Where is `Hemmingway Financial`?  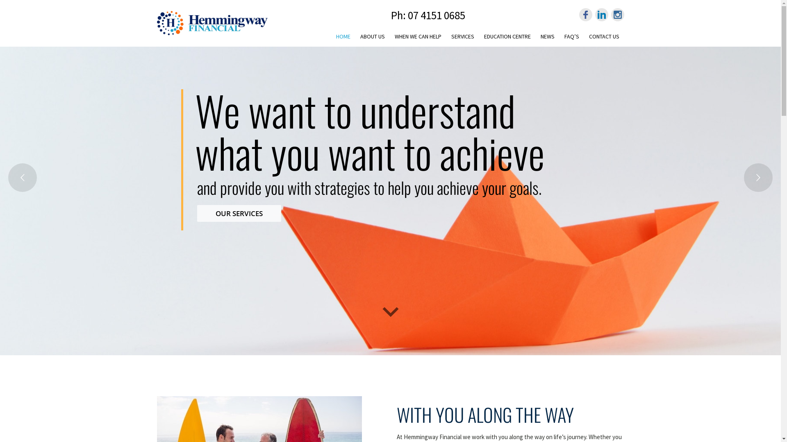
Hemmingway Financial is located at coordinates (212, 23).